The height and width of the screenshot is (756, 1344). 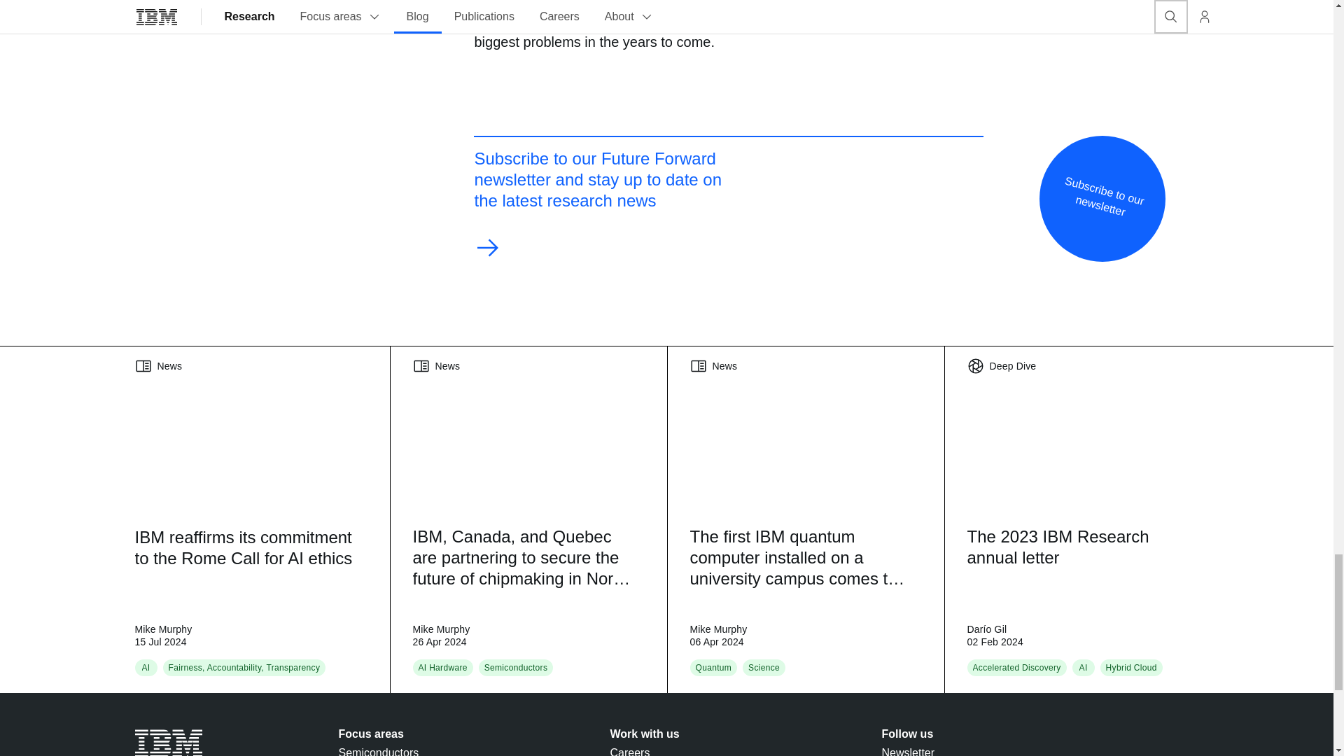 What do you see at coordinates (442, 668) in the screenshot?
I see `AI Hardware` at bounding box center [442, 668].